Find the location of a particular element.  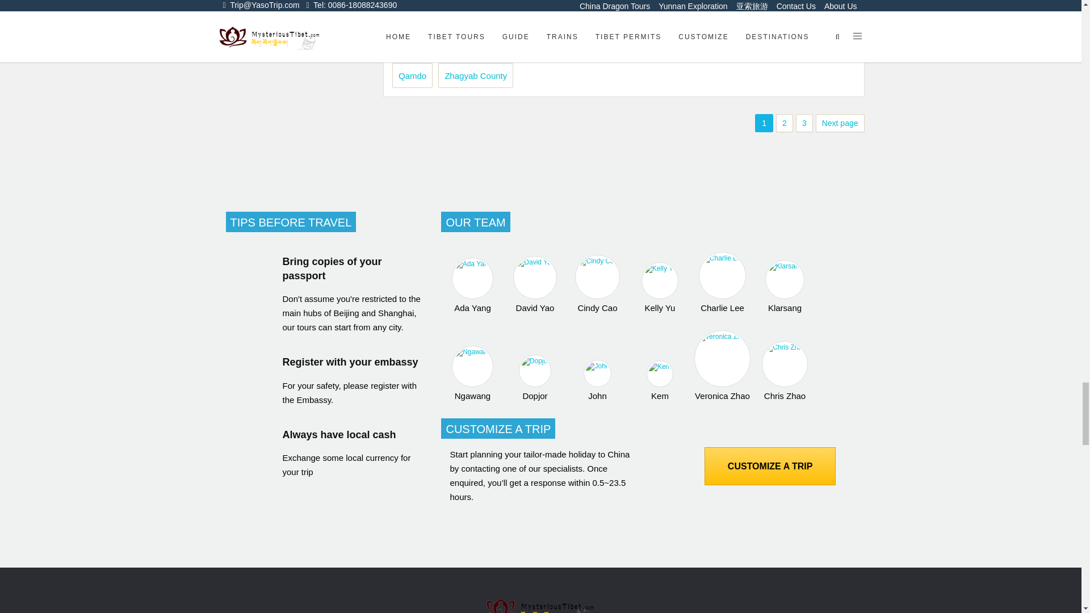

Kem is located at coordinates (660, 381).